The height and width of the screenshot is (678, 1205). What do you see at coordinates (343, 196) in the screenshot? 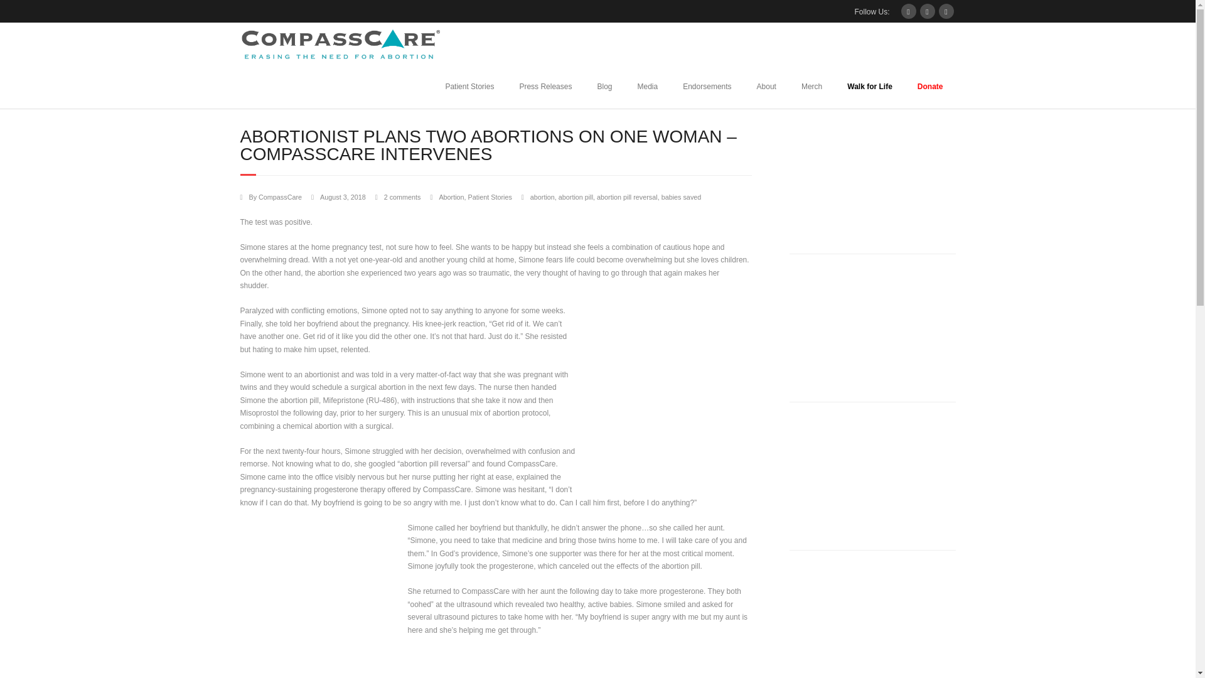
I see `August 3, 2018` at bounding box center [343, 196].